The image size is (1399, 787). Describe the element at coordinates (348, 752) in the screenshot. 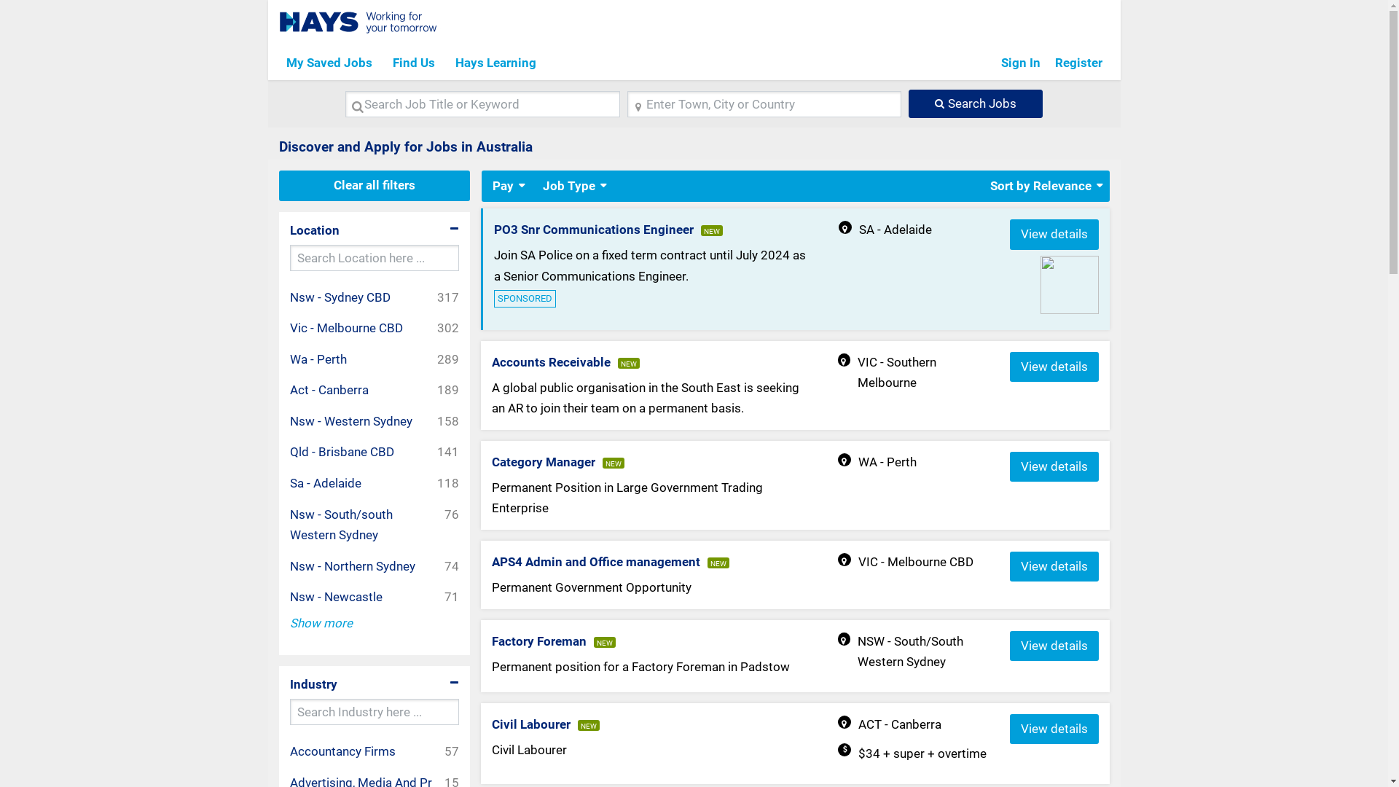

I see `Accountancy Firms` at that location.